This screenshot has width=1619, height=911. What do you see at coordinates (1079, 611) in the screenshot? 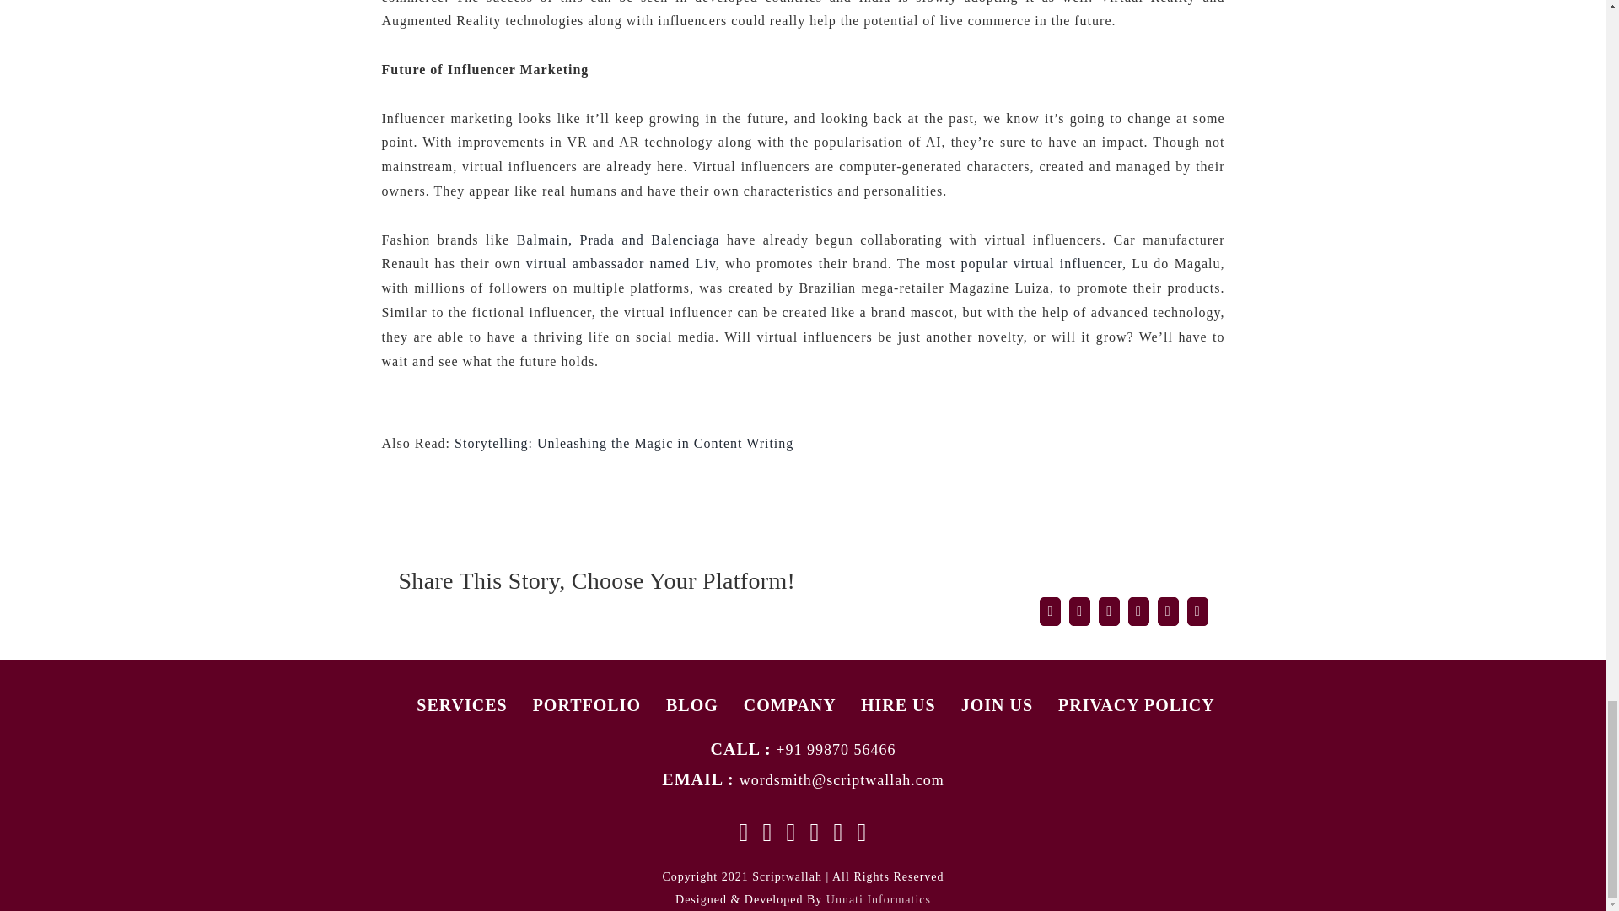
I see `Twitter` at bounding box center [1079, 611].